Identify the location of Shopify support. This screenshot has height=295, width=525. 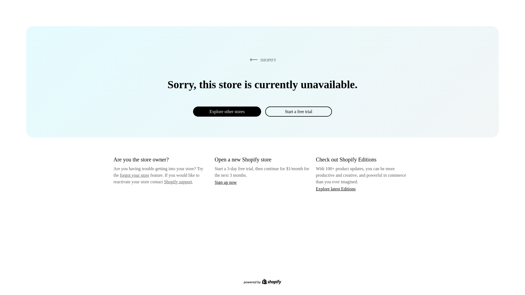
(178, 181).